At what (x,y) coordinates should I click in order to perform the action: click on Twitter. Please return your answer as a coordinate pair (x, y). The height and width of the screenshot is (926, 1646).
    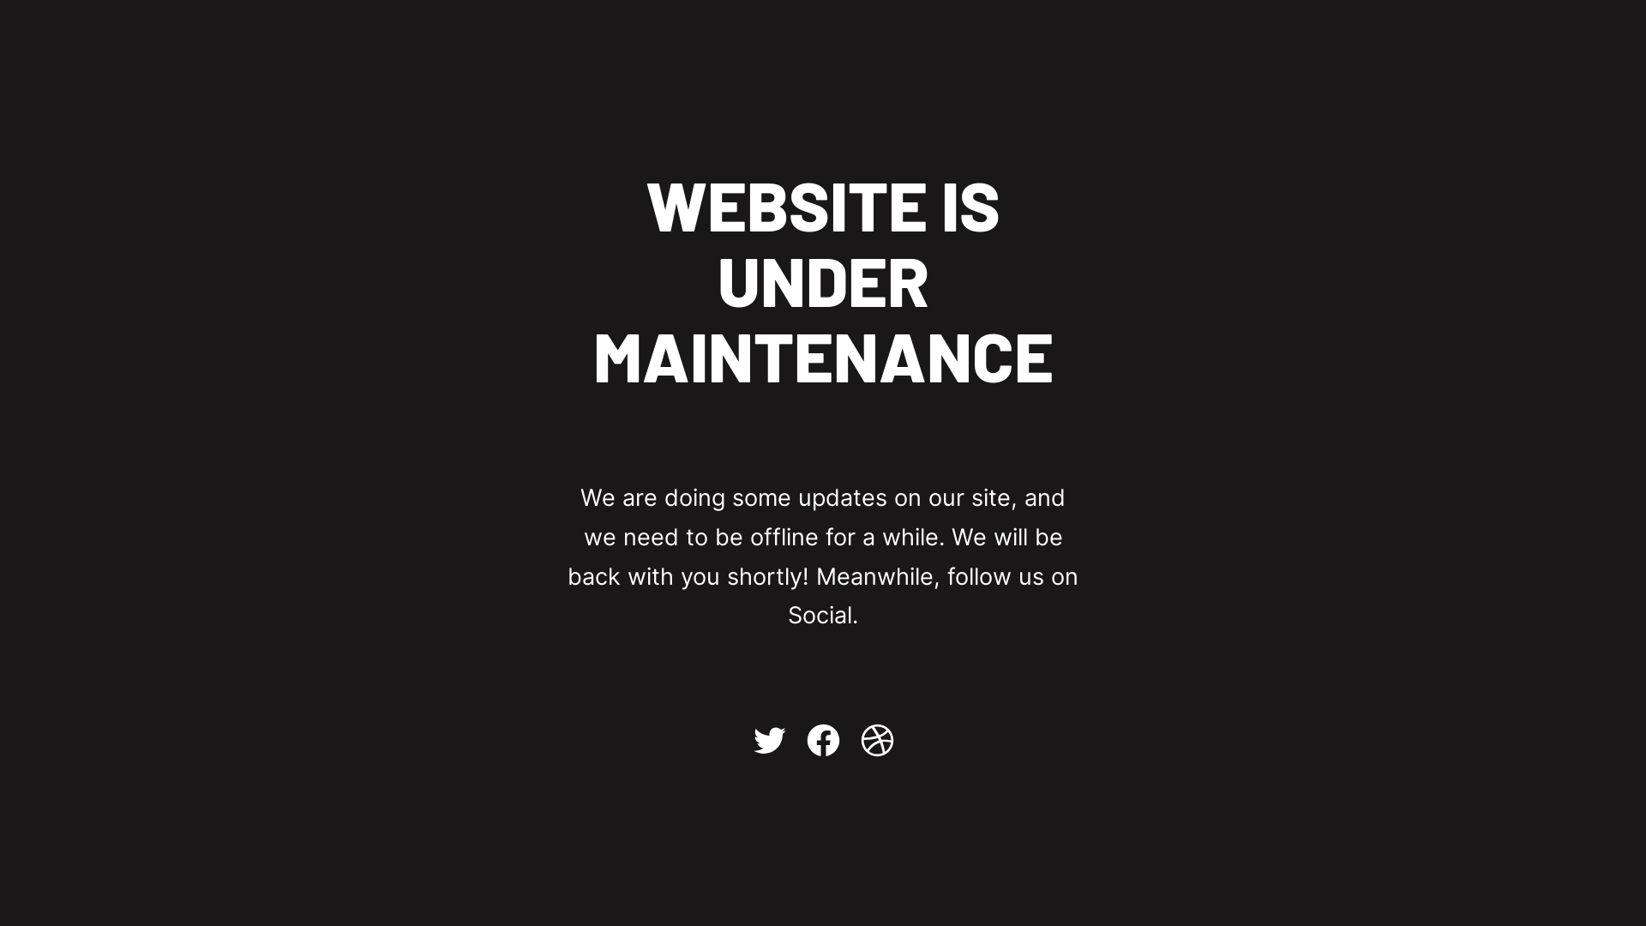
    Looking at the image, I should click on (768, 741).